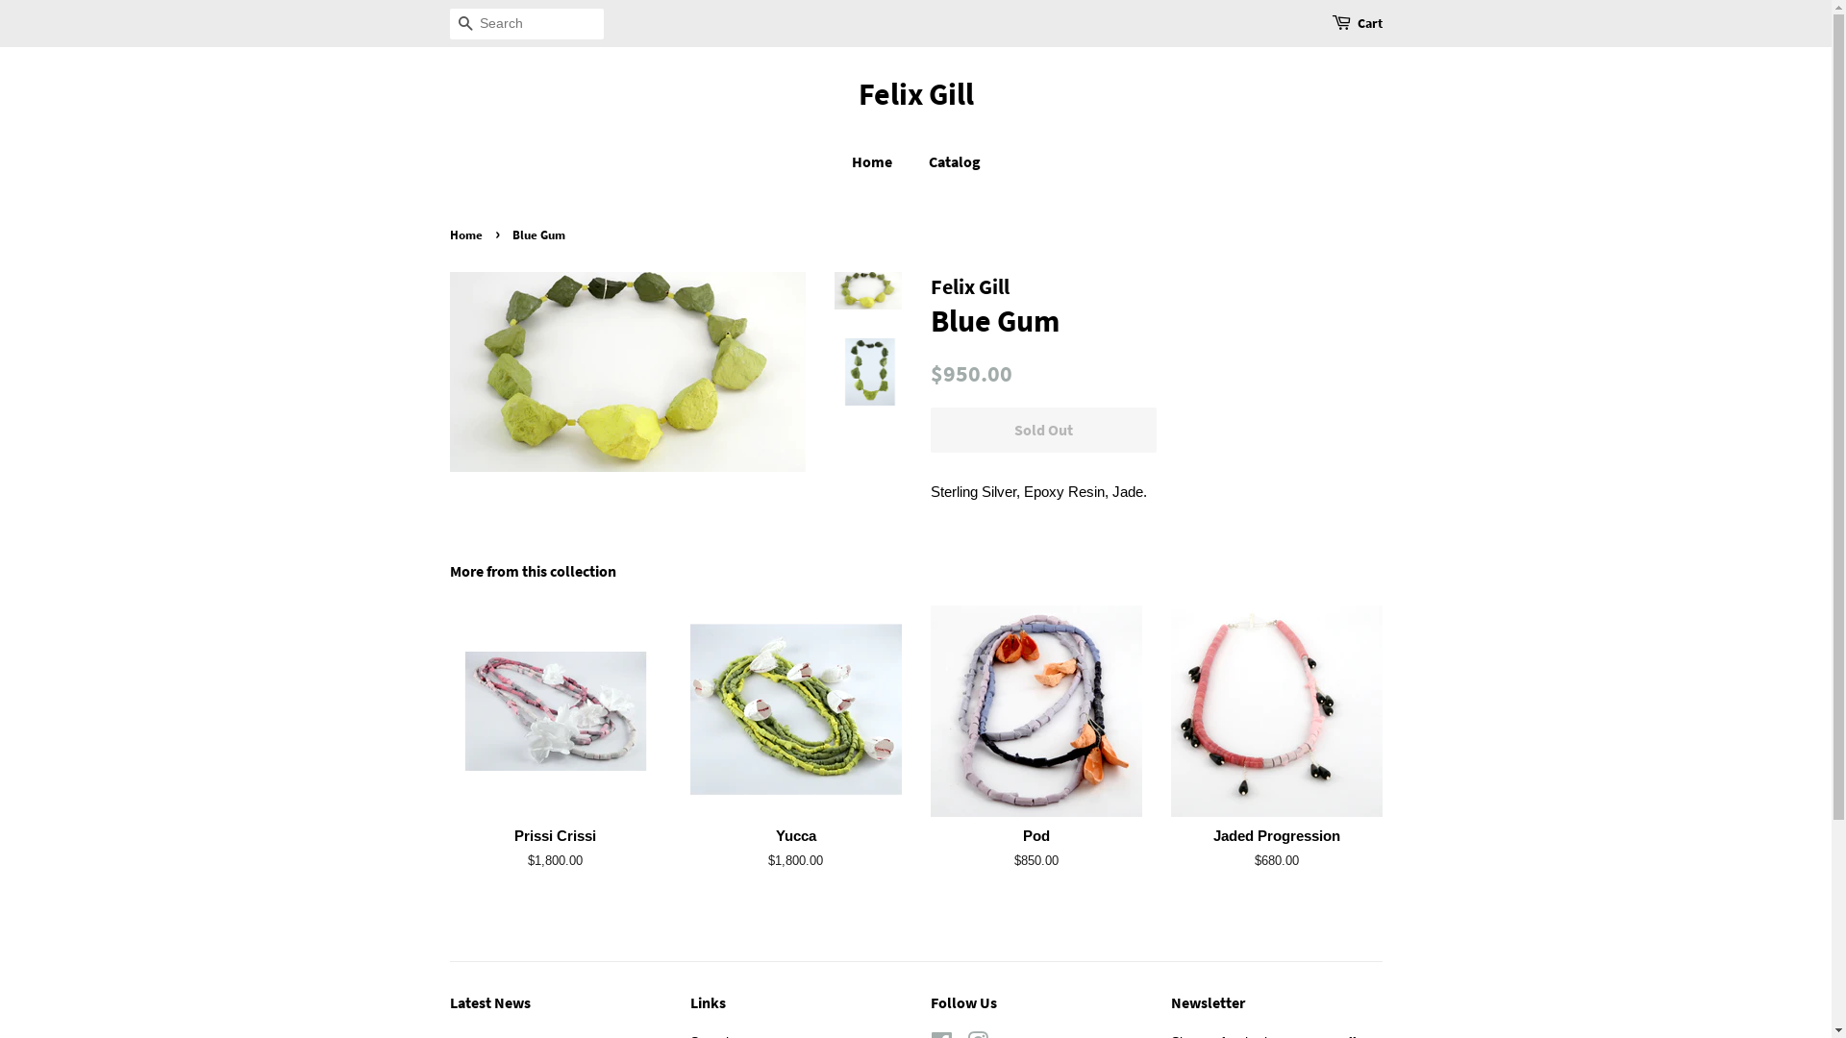 Image resolution: width=1846 pixels, height=1038 pixels. Describe the element at coordinates (1044, 431) in the screenshot. I see `Sold Out` at that location.